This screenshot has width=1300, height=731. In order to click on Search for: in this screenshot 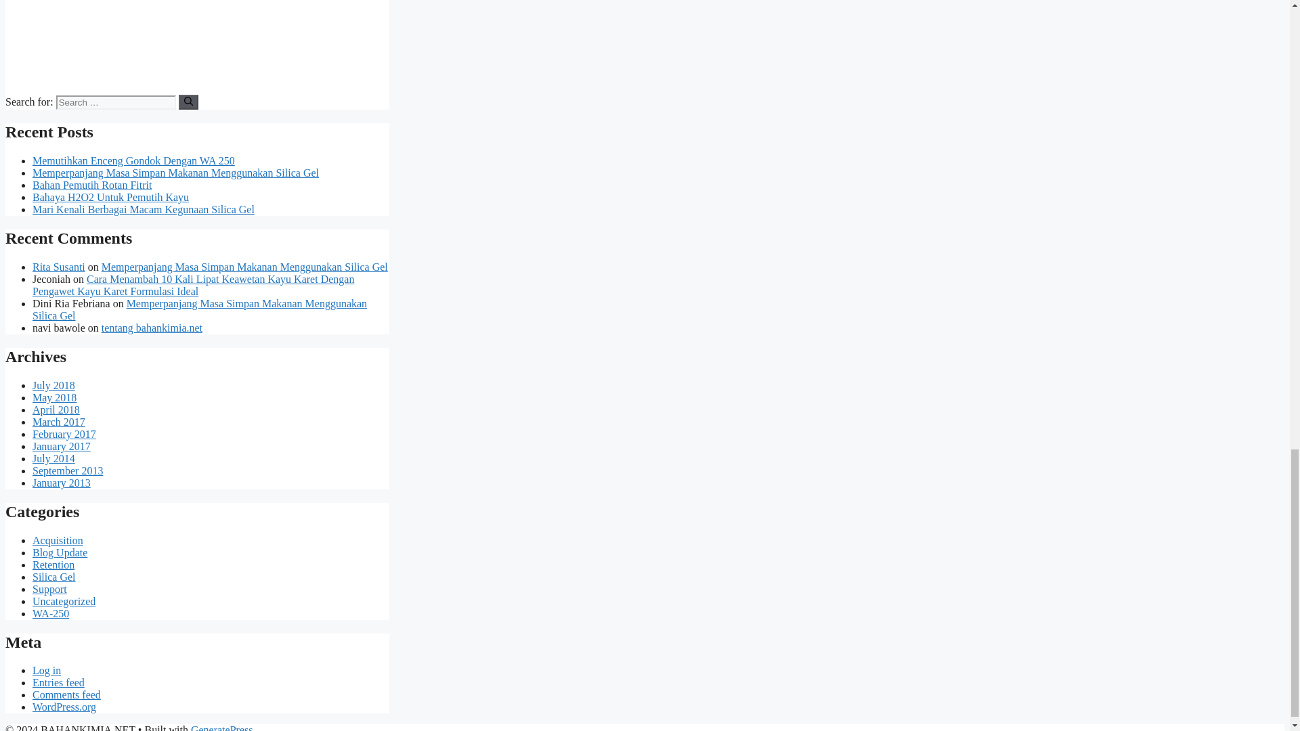, I will do `click(115, 103)`.